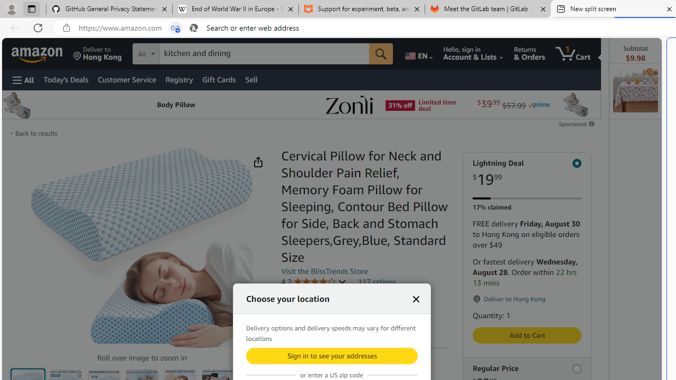 The height and width of the screenshot is (380, 676). What do you see at coordinates (286, 325) in the screenshot?
I see `Sustainability features` at bounding box center [286, 325].